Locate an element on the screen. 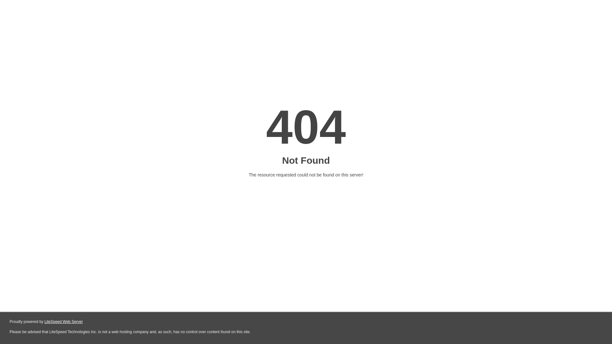 This screenshot has width=612, height=344. LiteSpeed Web Server is located at coordinates (64, 322).